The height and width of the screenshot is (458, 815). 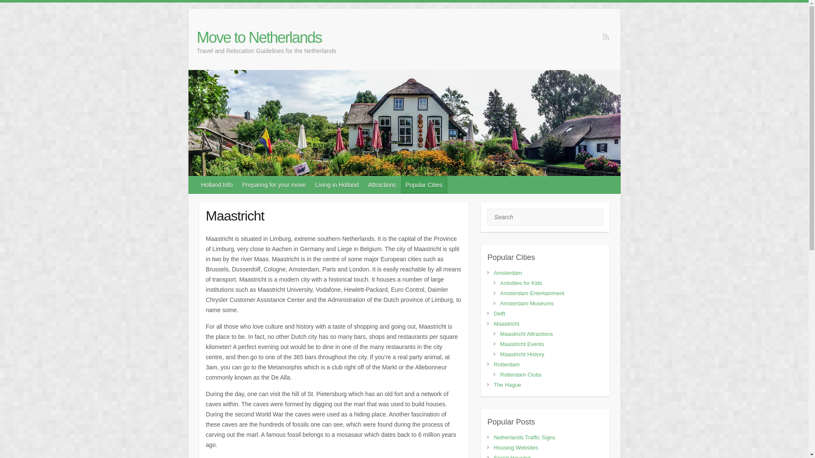 What do you see at coordinates (508, 273) in the screenshot?
I see `Amsterdam` at bounding box center [508, 273].